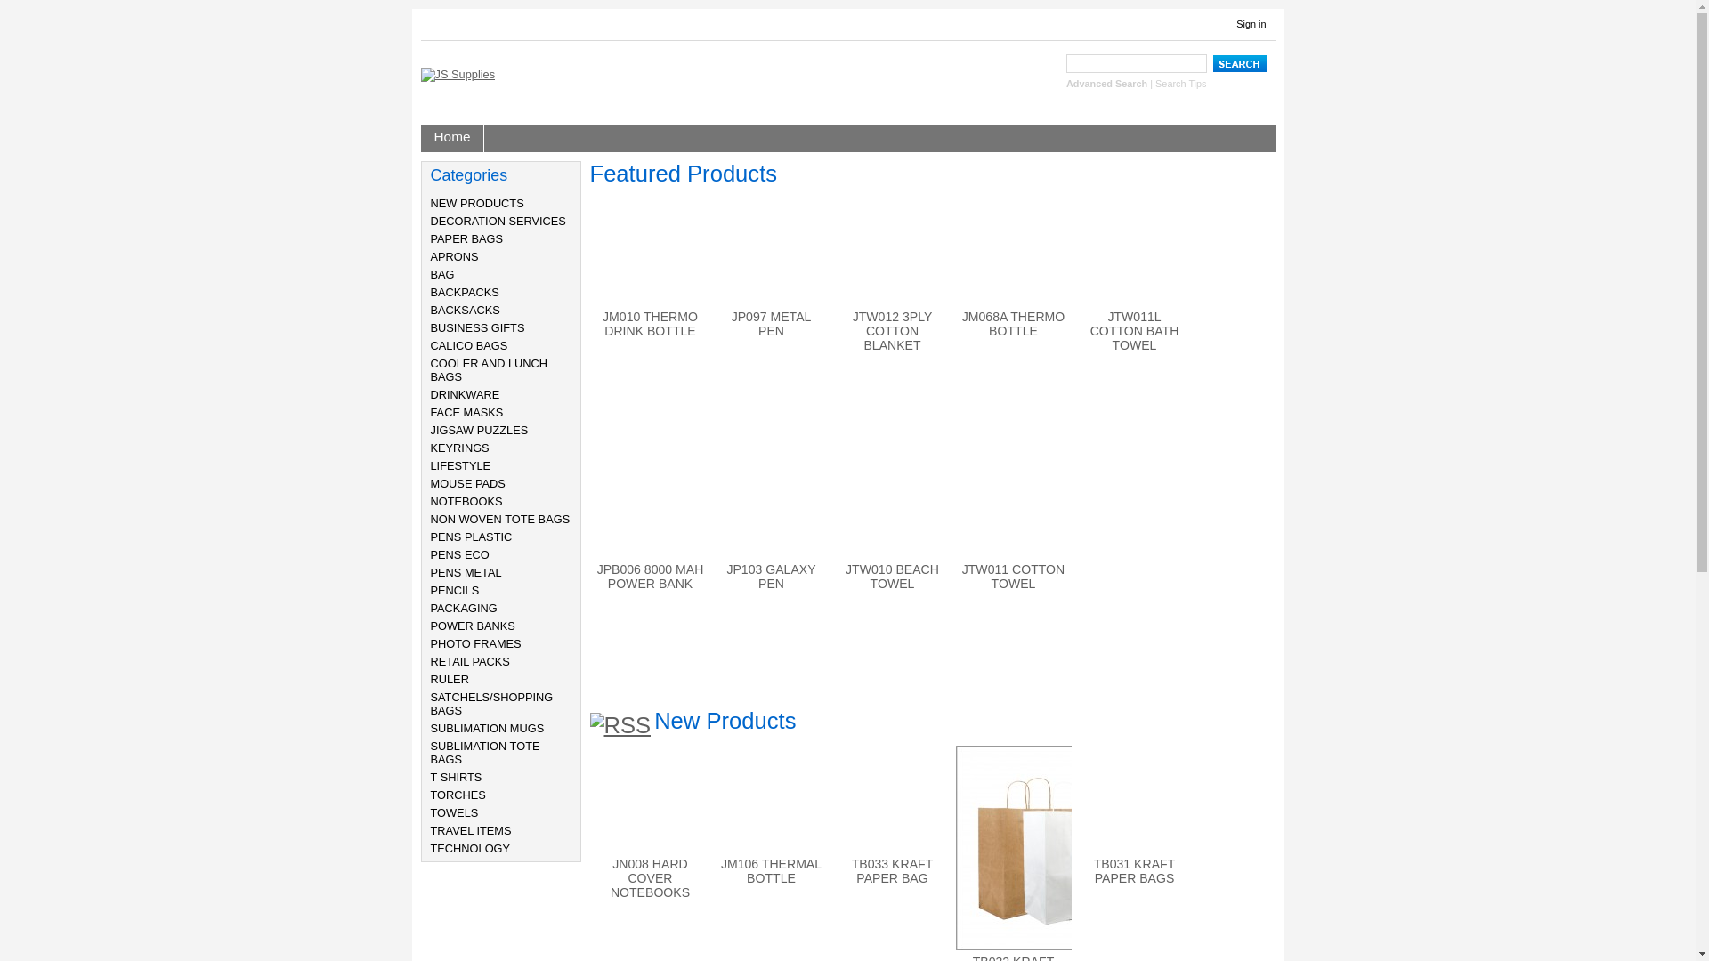 This screenshot has width=1709, height=961. Describe the element at coordinates (1107, 84) in the screenshot. I see `Advanced Search` at that location.